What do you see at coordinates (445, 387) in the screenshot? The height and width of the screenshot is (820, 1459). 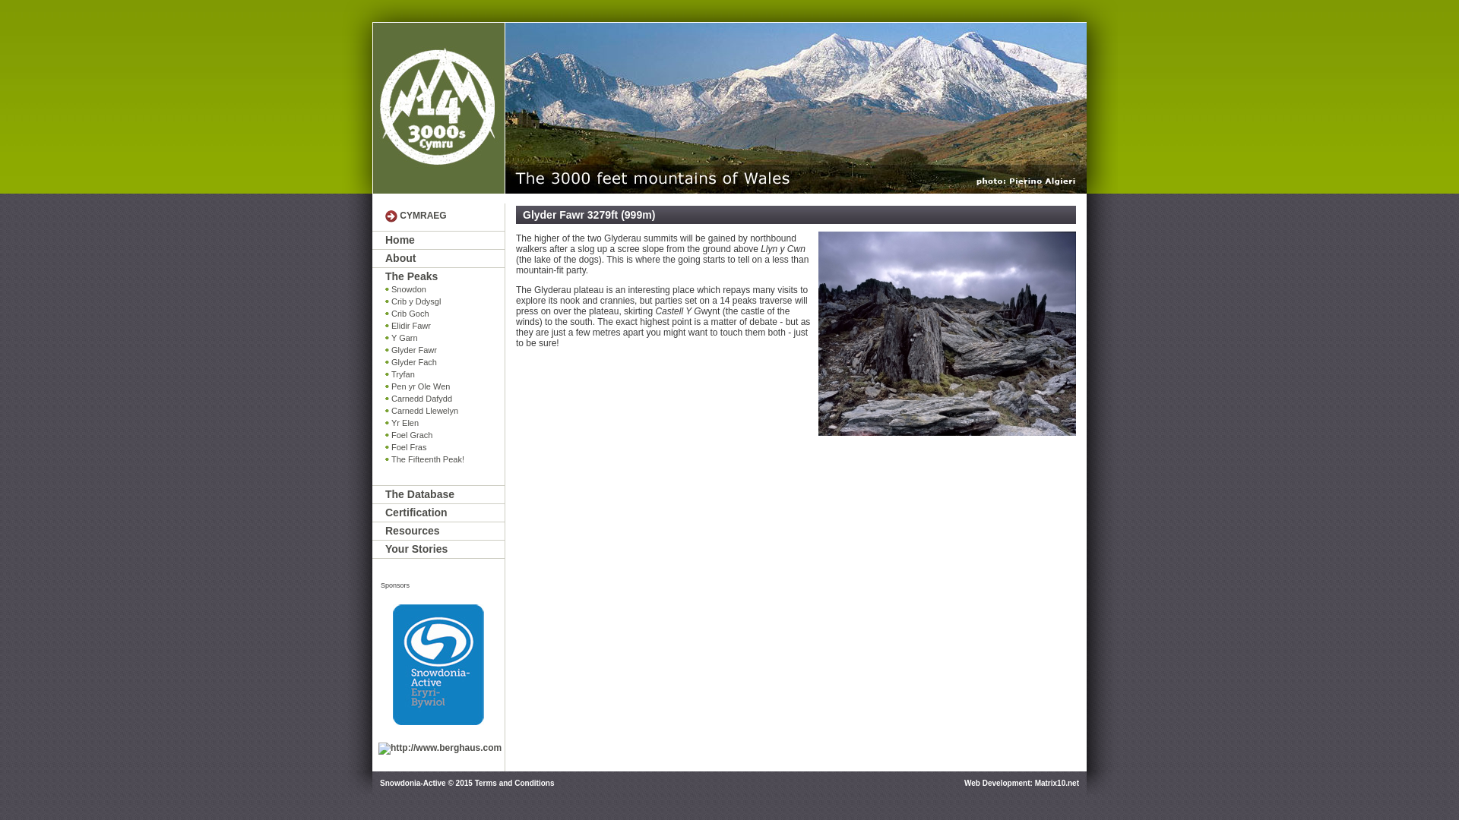 I see `Pen yr Ole Wen` at bounding box center [445, 387].